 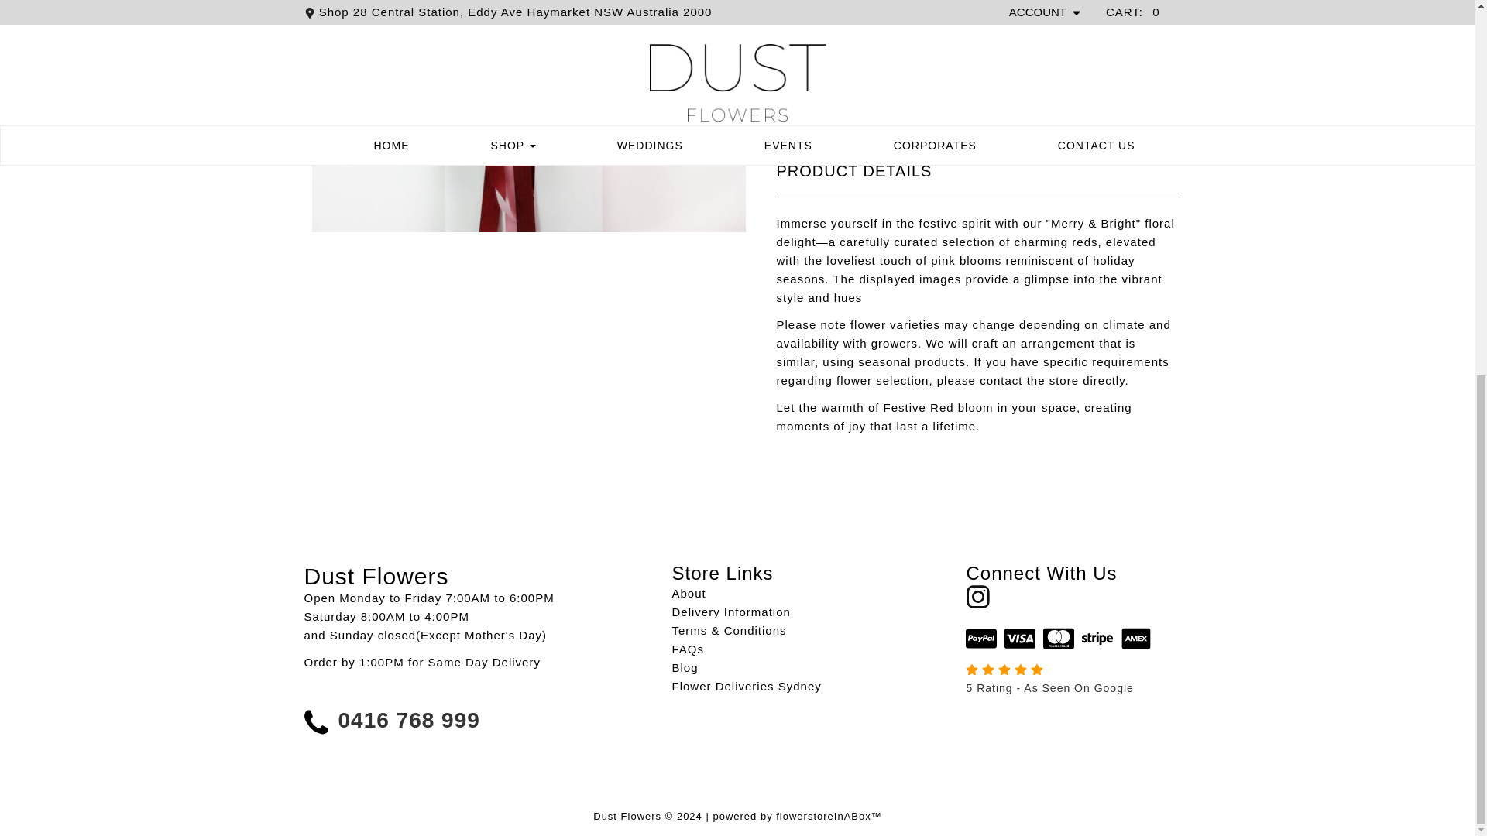 What do you see at coordinates (1068, 680) in the screenshot?
I see `5 Rating - As Seen On Google` at bounding box center [1068, 680].